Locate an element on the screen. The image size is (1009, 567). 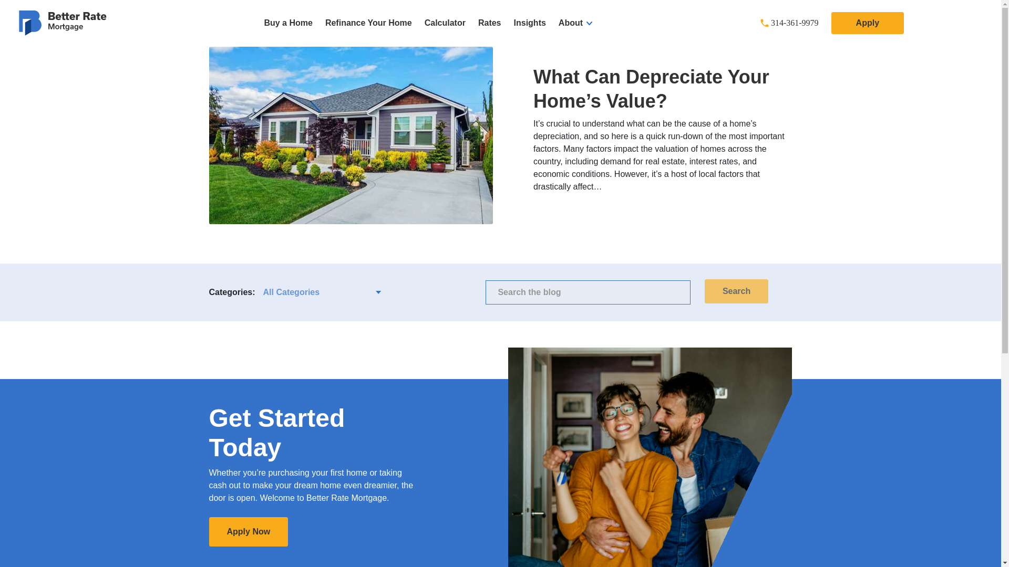
Skip to main content is located at coordinates (11, 2).